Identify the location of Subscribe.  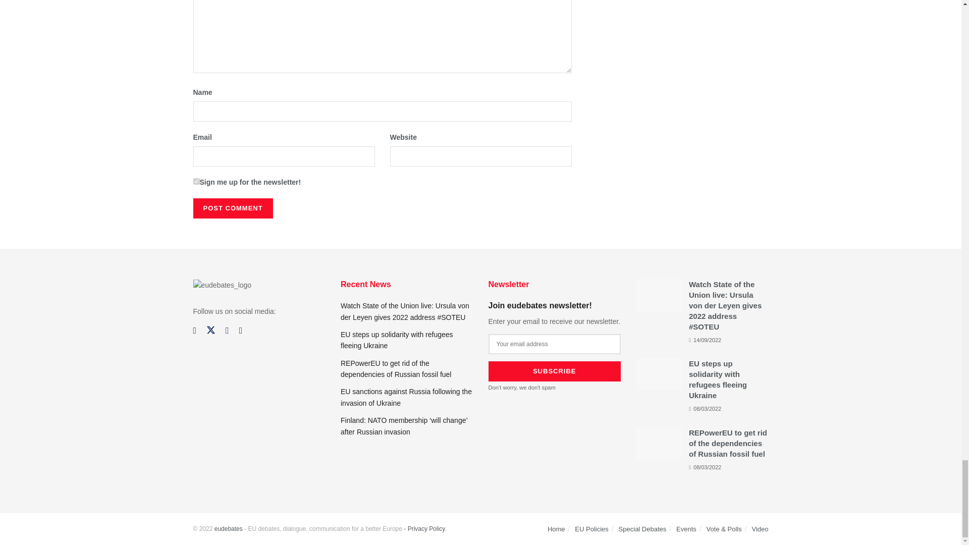
(554, 371).